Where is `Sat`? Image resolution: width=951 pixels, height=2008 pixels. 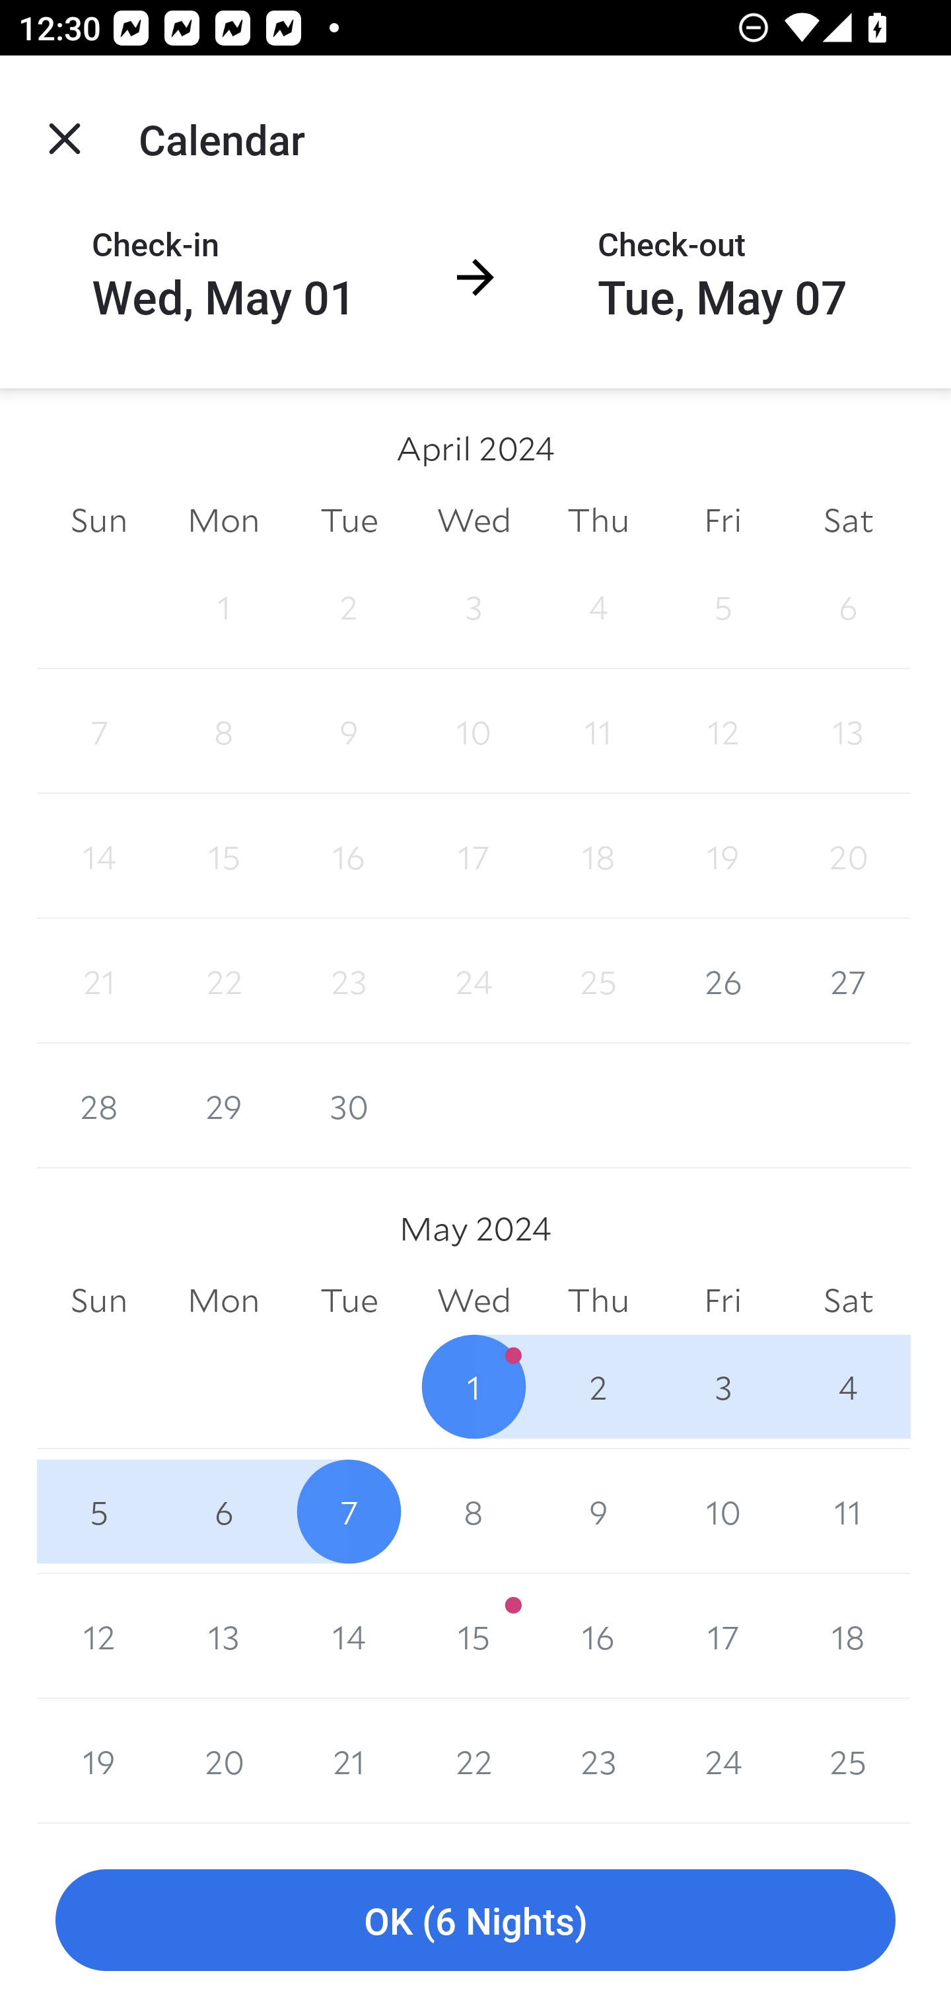
Sat is located at coordinates (848, 519).